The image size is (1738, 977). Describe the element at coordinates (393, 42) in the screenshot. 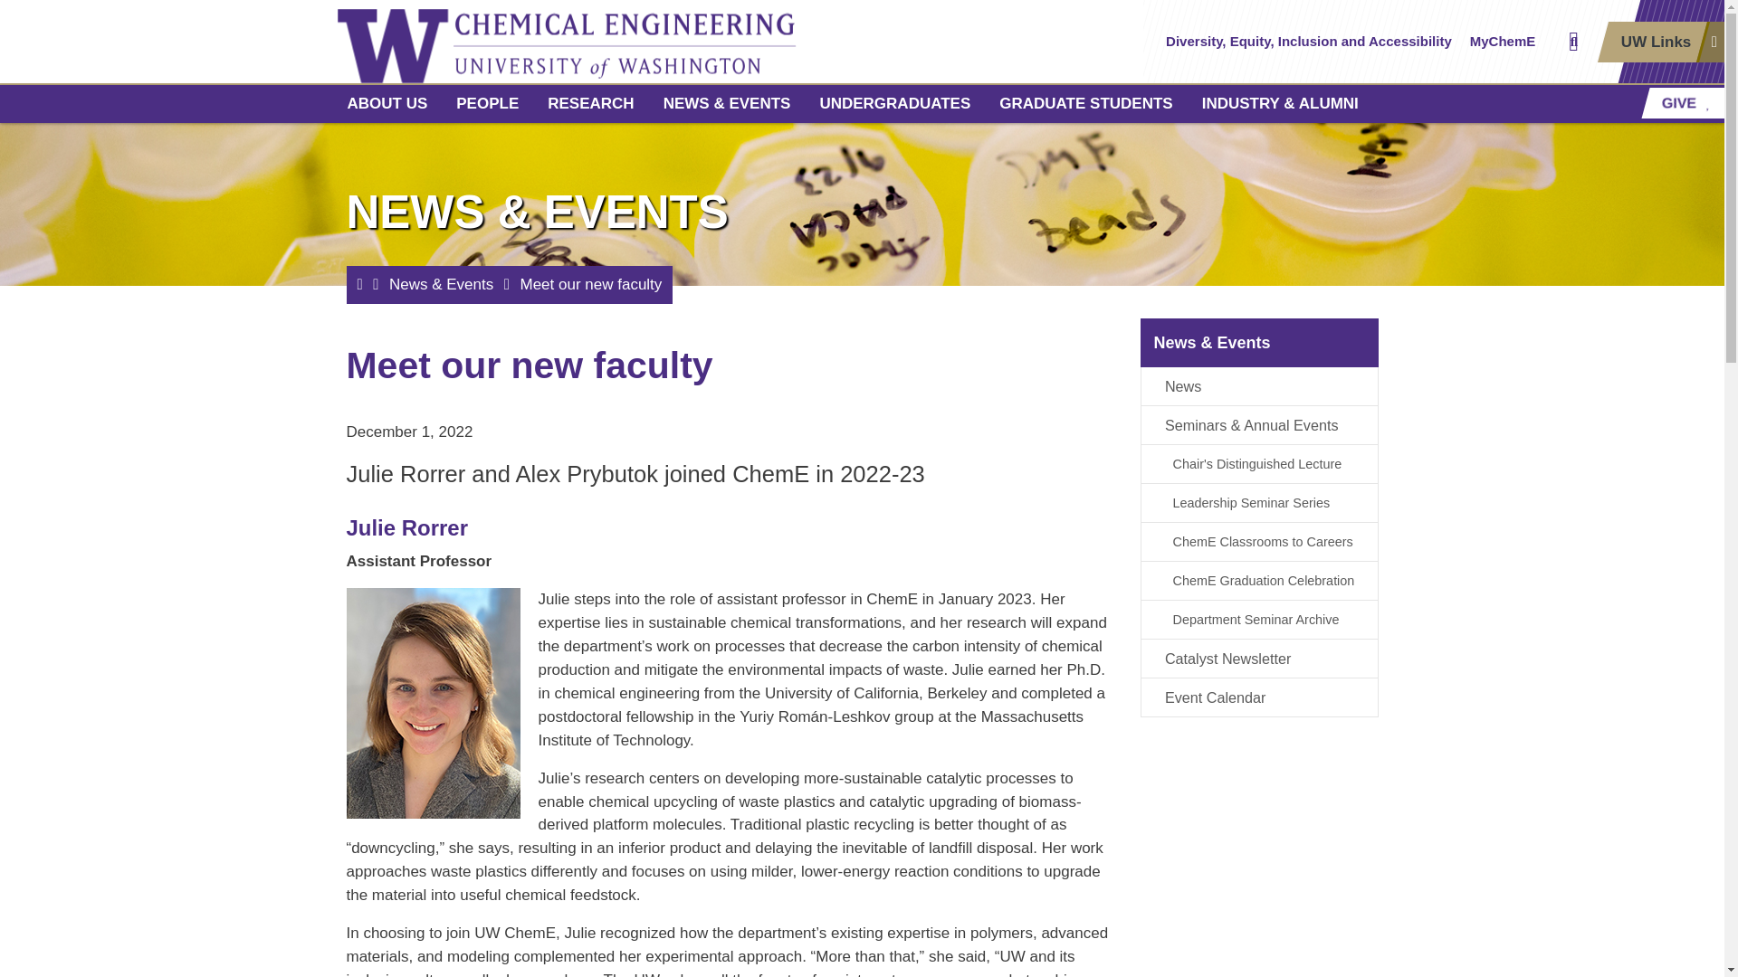

I see `UW W Logo` at that location.